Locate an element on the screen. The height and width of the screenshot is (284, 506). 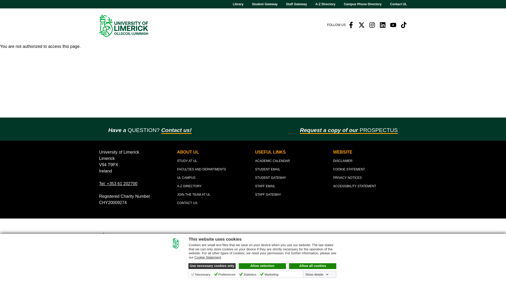
Cookie Statement is located at coordinates (208, 257).